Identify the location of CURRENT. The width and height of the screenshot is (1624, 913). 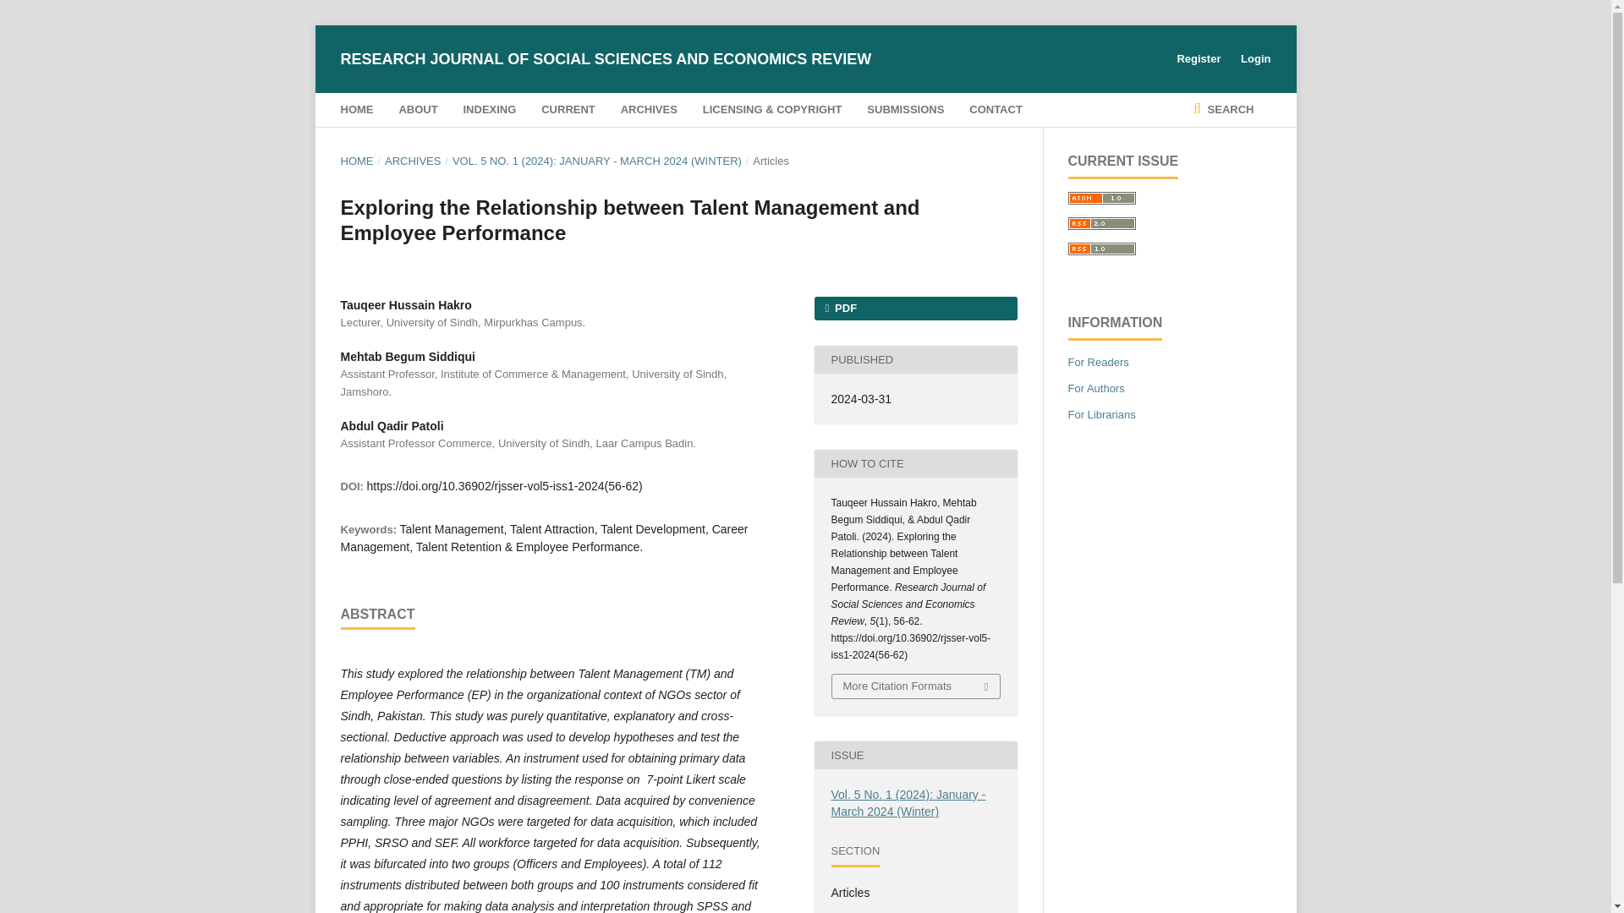
(568, 110).